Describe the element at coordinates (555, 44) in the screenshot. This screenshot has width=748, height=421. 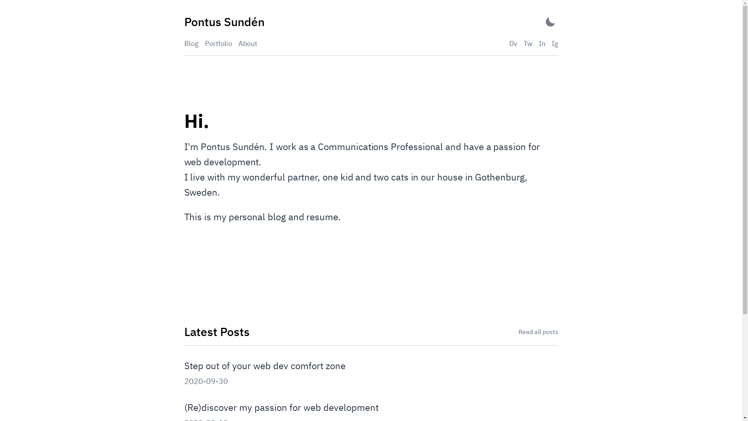
I see `Ig` at that location.